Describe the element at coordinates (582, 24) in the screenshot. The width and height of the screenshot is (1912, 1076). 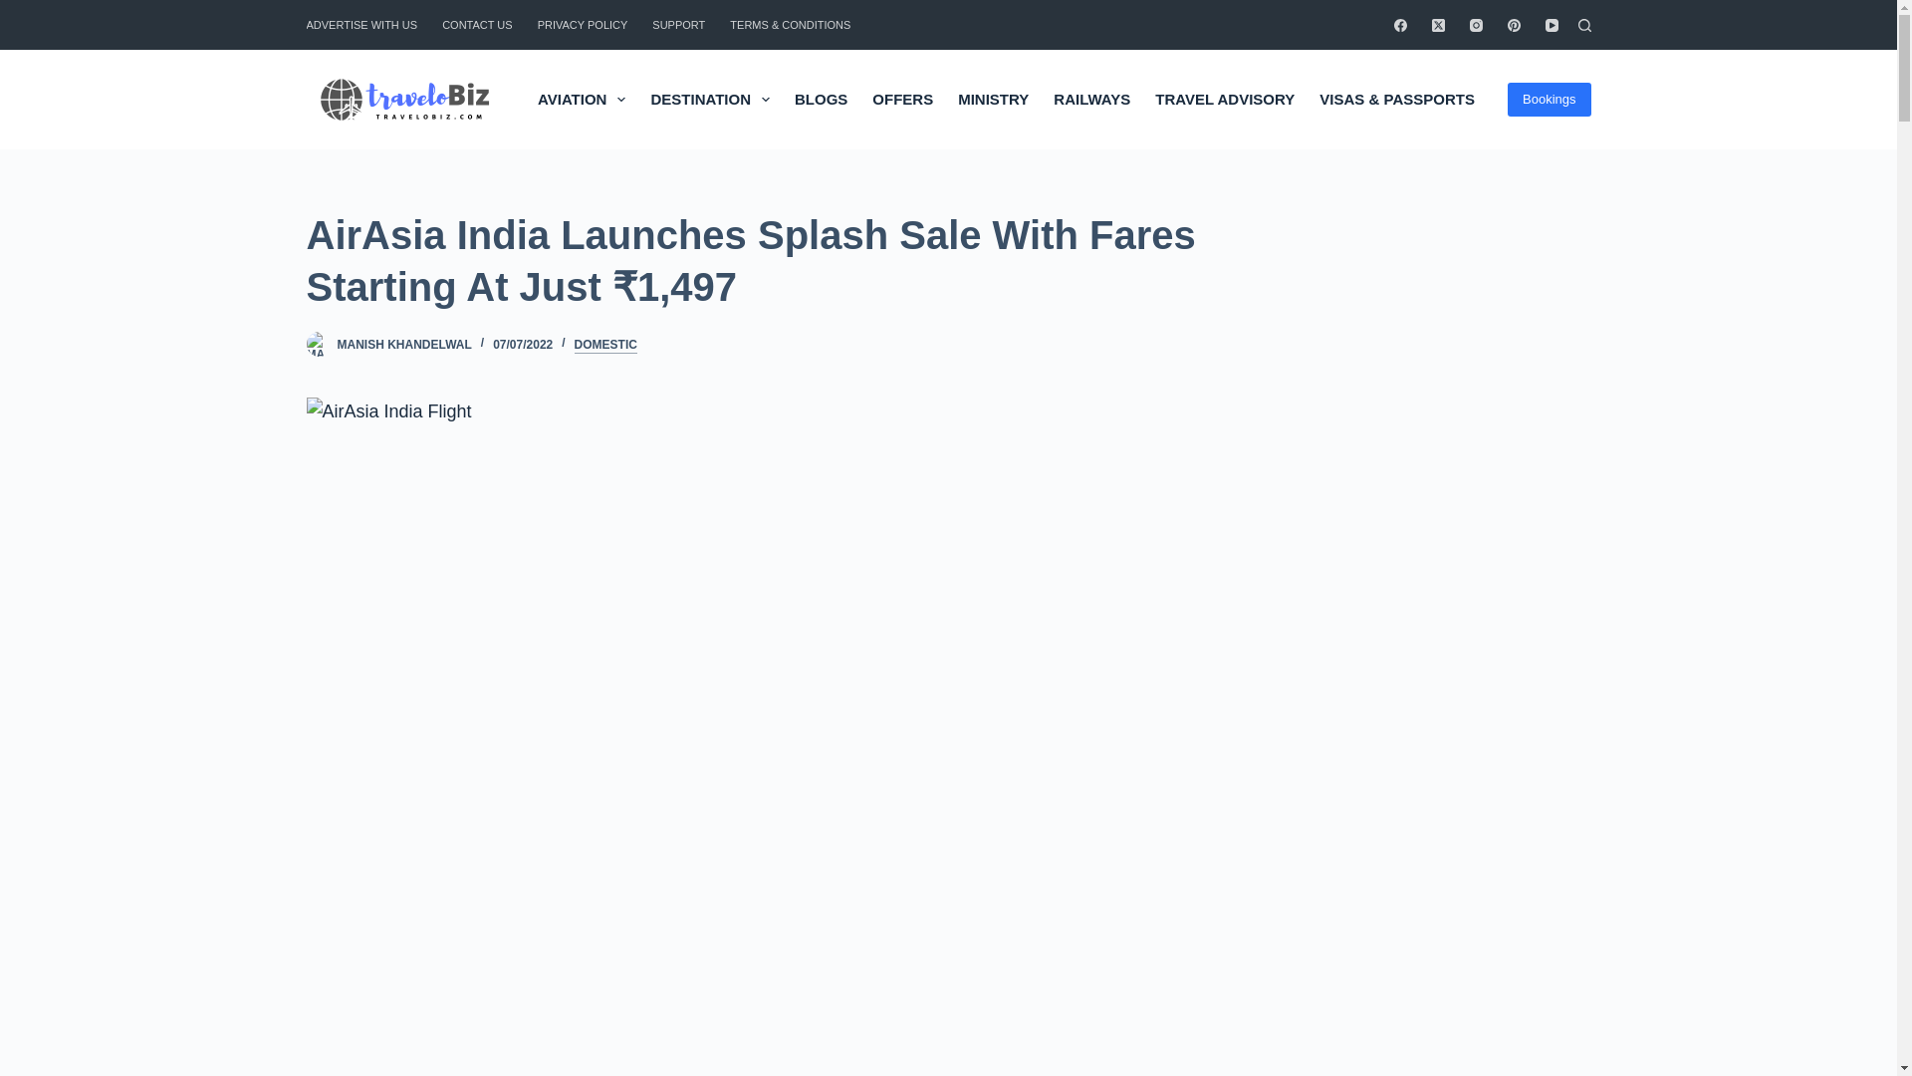
I see `PRIVACY POLICY` at that location.